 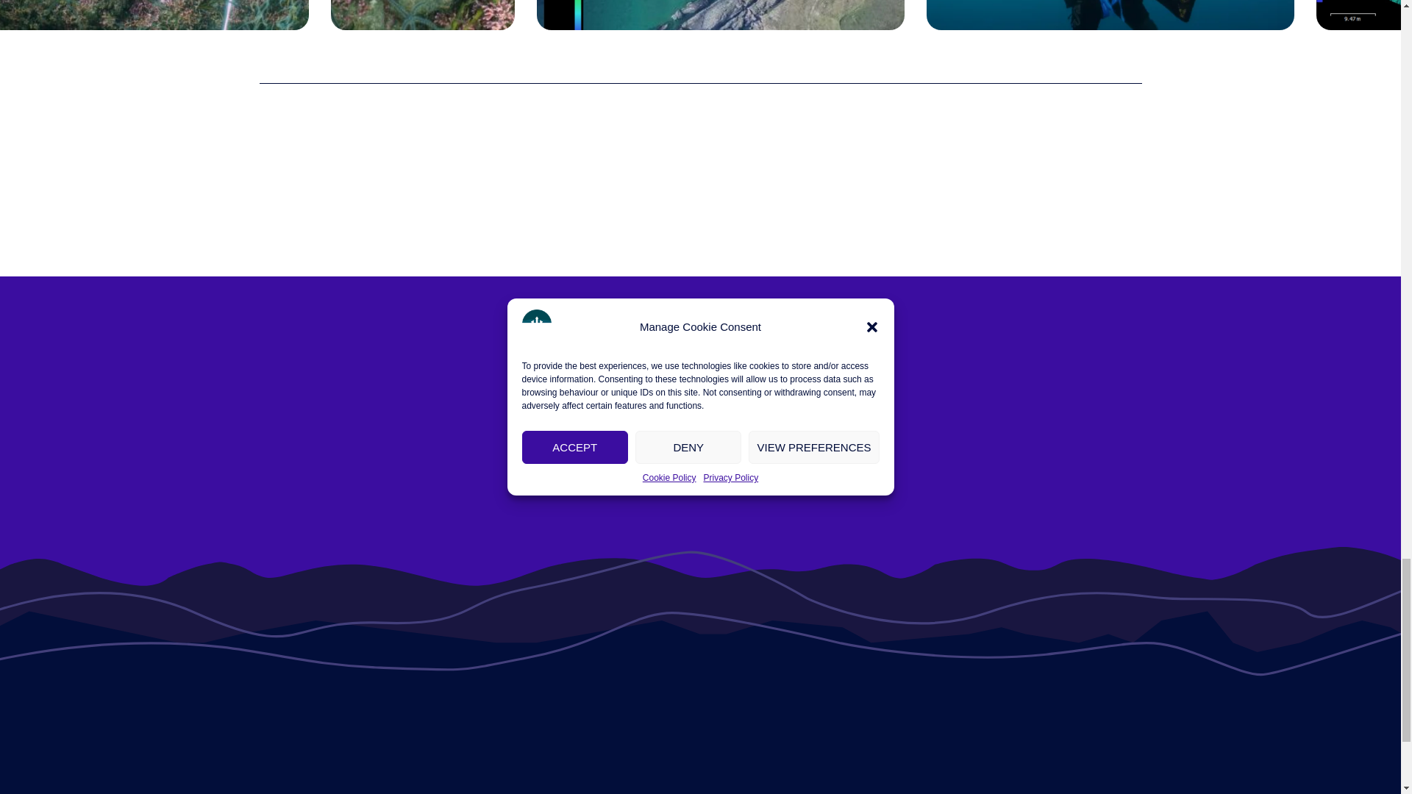 What do you see at coordinates (154, 15) in the screenshot?
I see `C5b2237894e9a4524472e9d9546ad59d - tritonia` at bounding box center [154, 15].